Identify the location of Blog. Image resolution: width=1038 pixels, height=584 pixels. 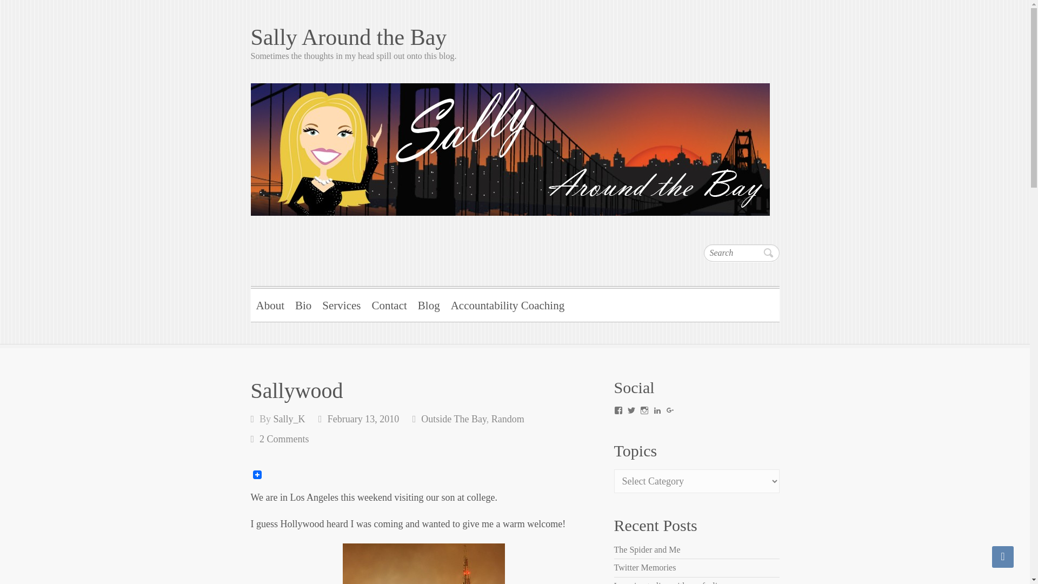
(428, 304).